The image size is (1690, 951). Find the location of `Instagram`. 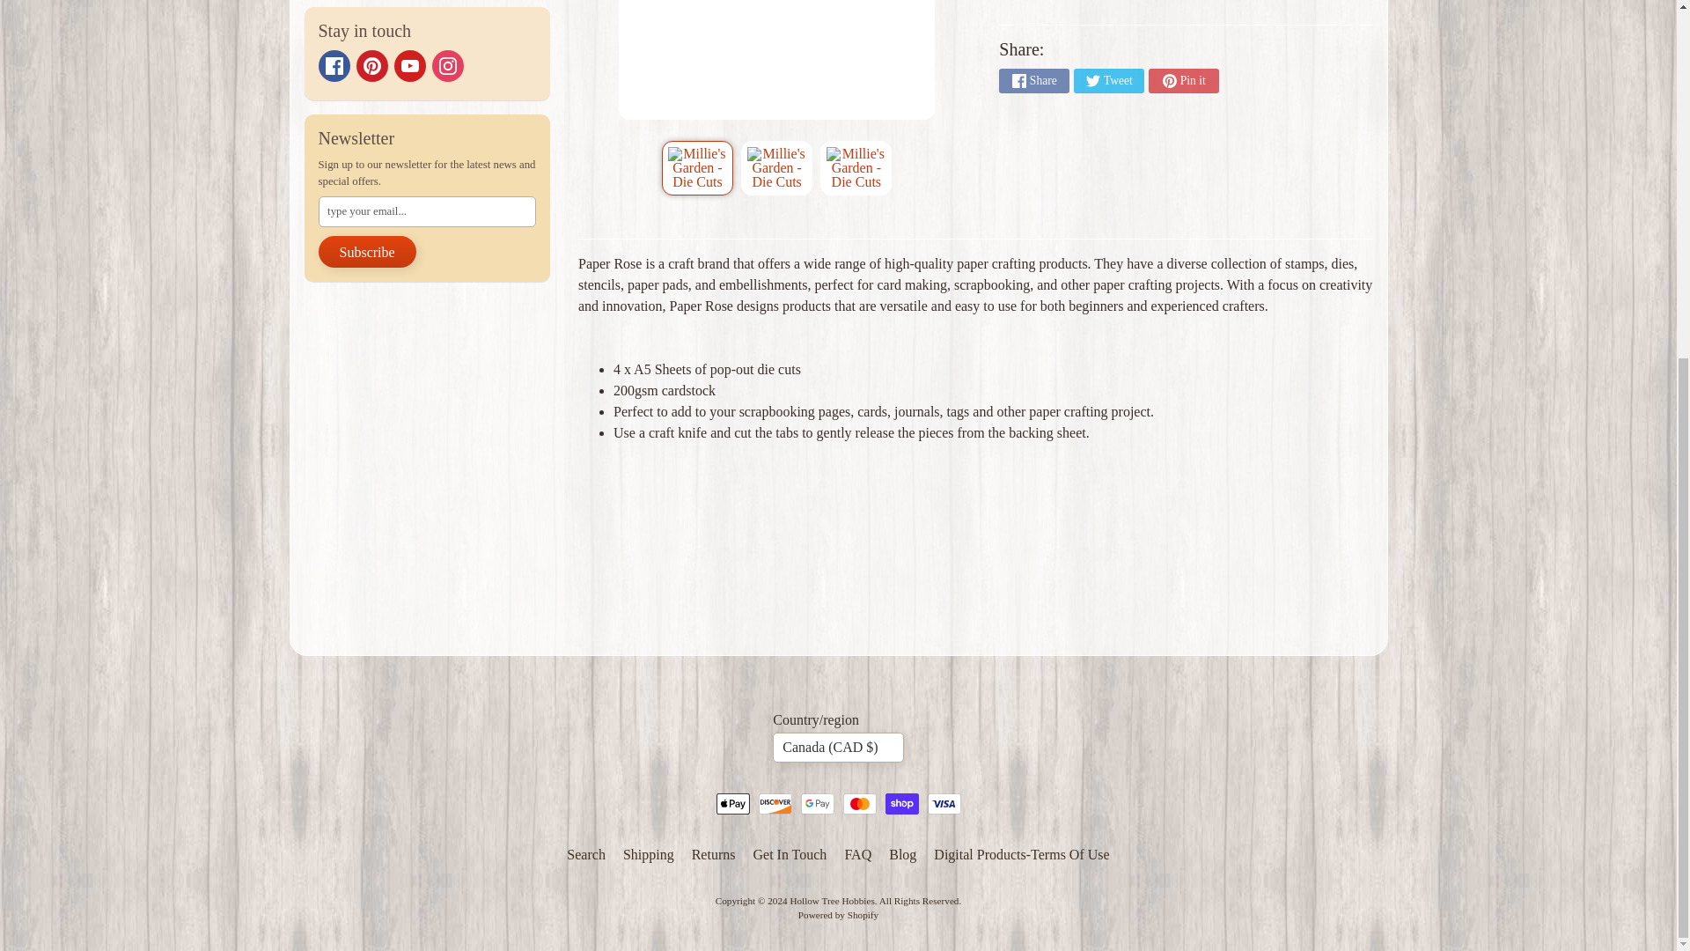

Instagram is located at coordinates (447, 65).